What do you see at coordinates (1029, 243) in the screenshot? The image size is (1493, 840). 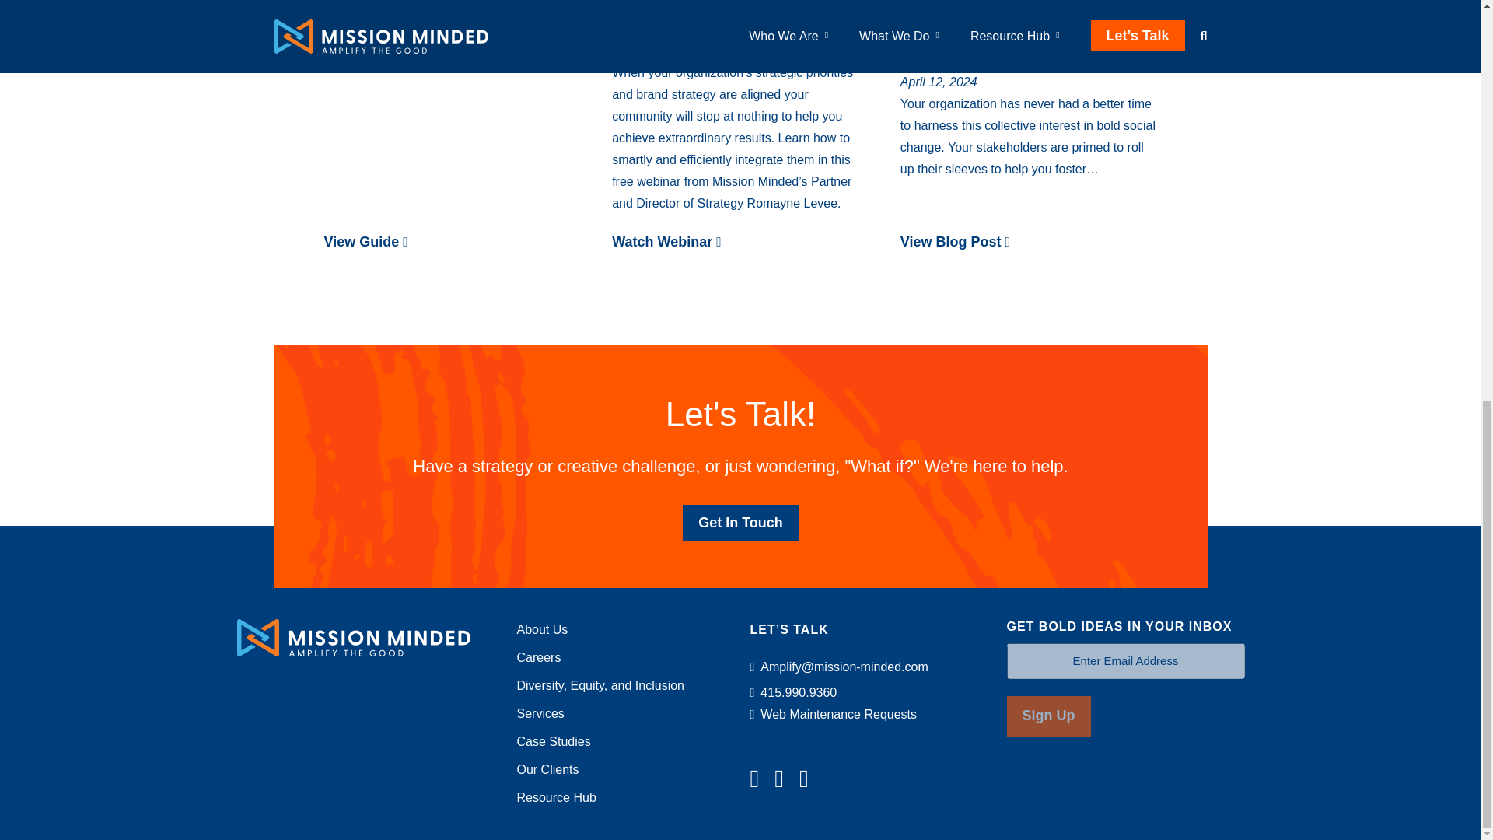 I see `View Blog Post` at bounding box center [1029, 243].